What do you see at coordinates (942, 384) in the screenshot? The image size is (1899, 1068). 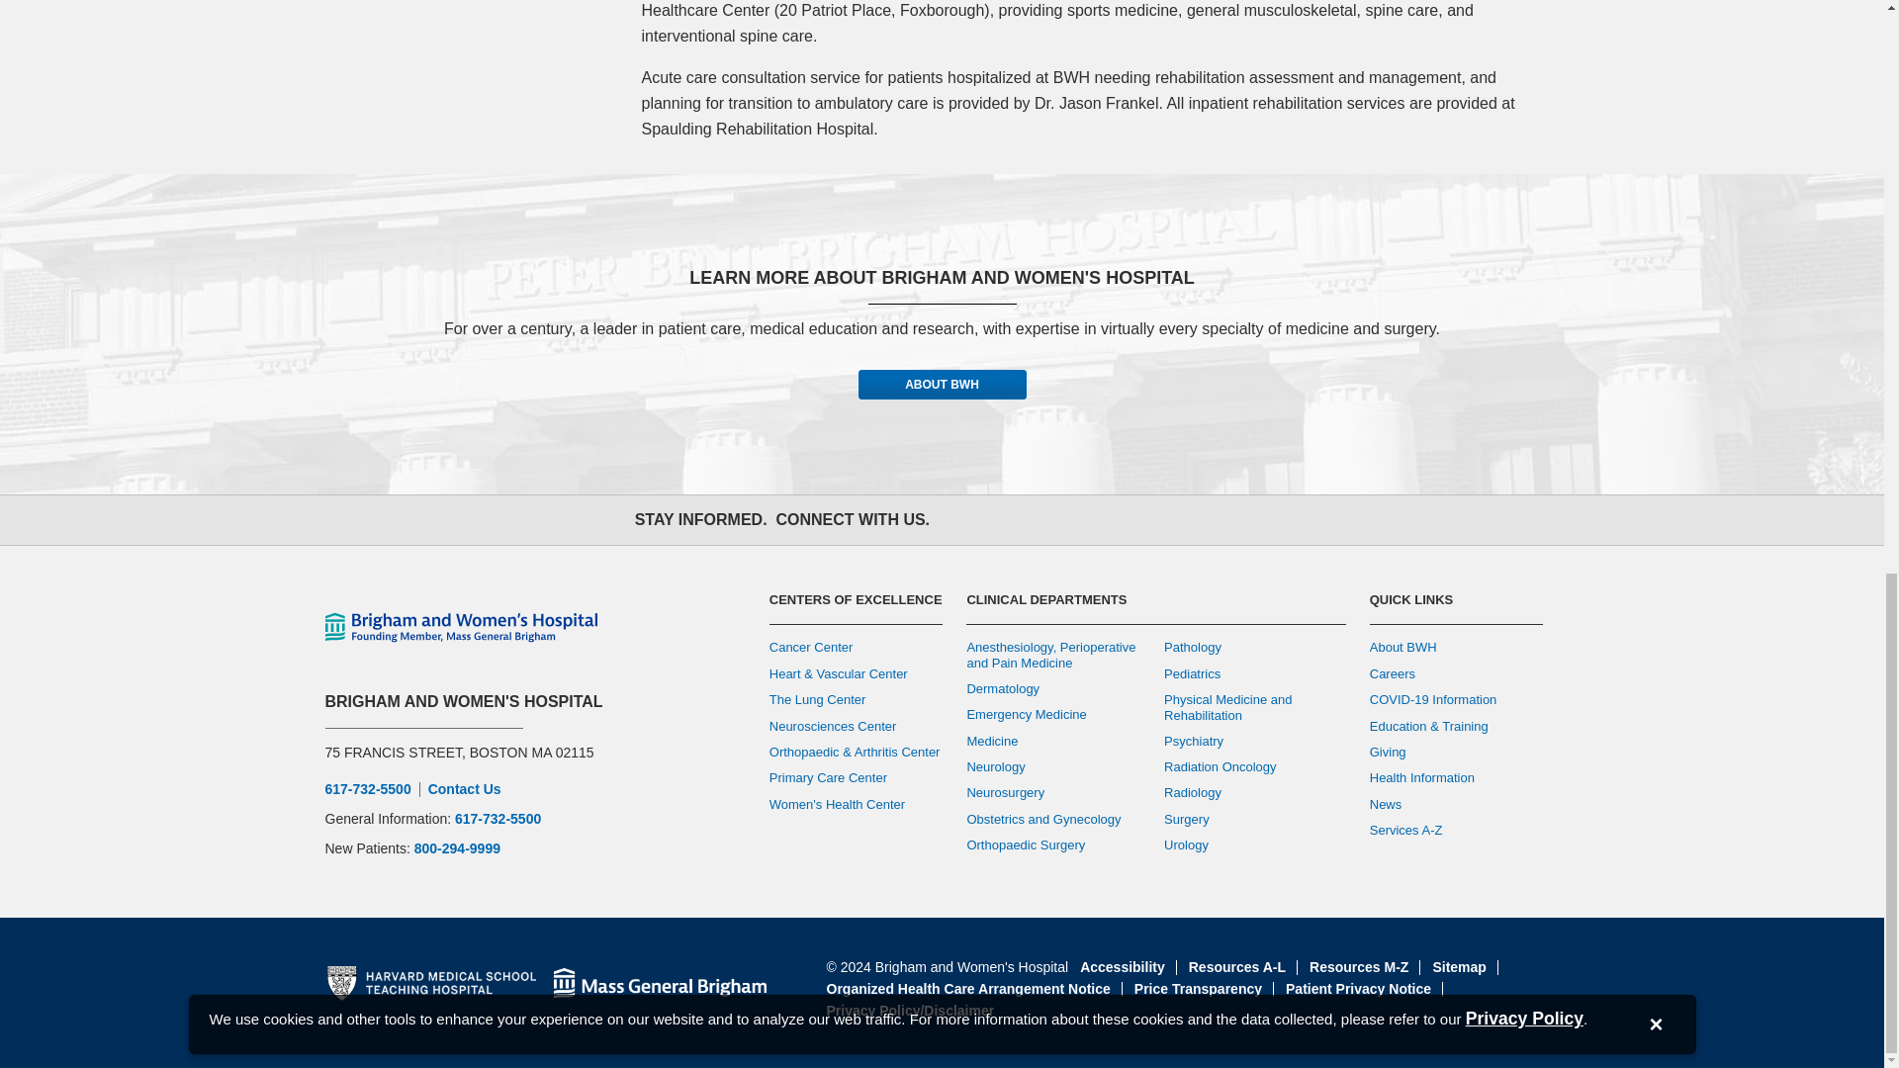 I see `ABOUT BWH` at bounding box center [942, 384].